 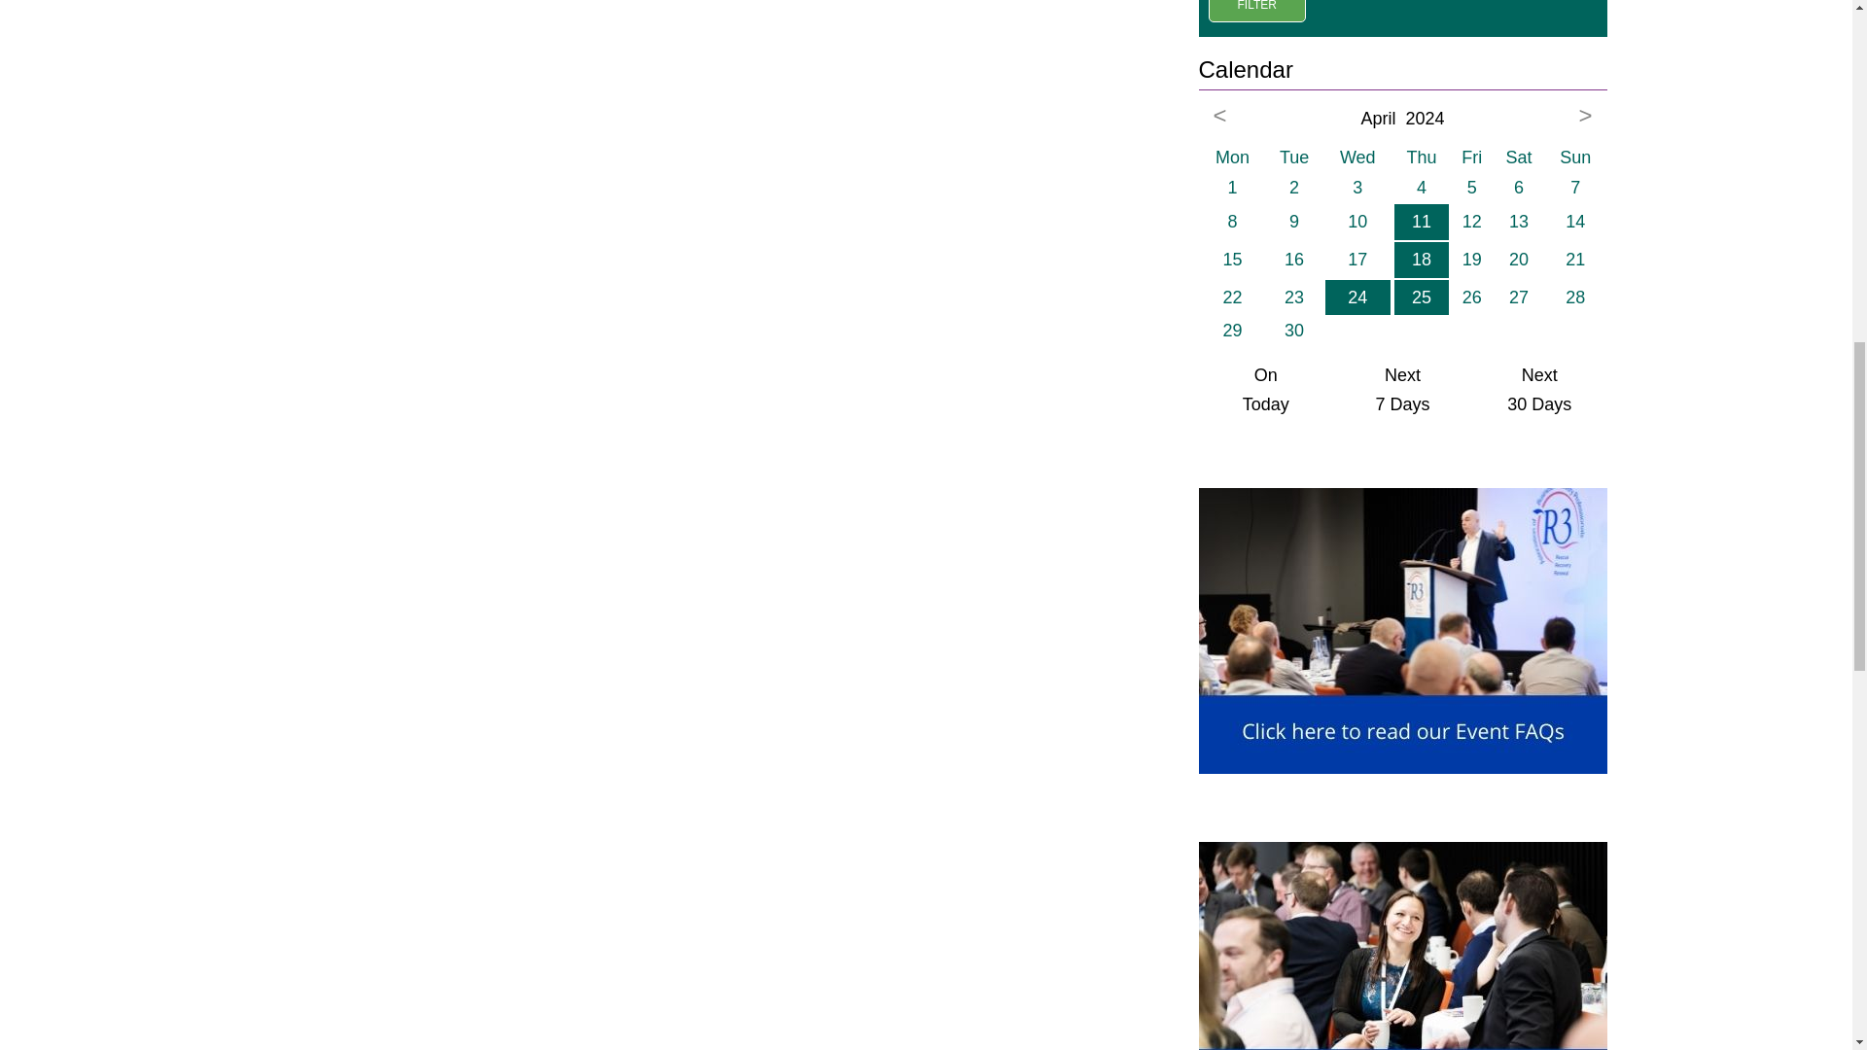 I want to click on Filter, so click(x=1256, y=11).